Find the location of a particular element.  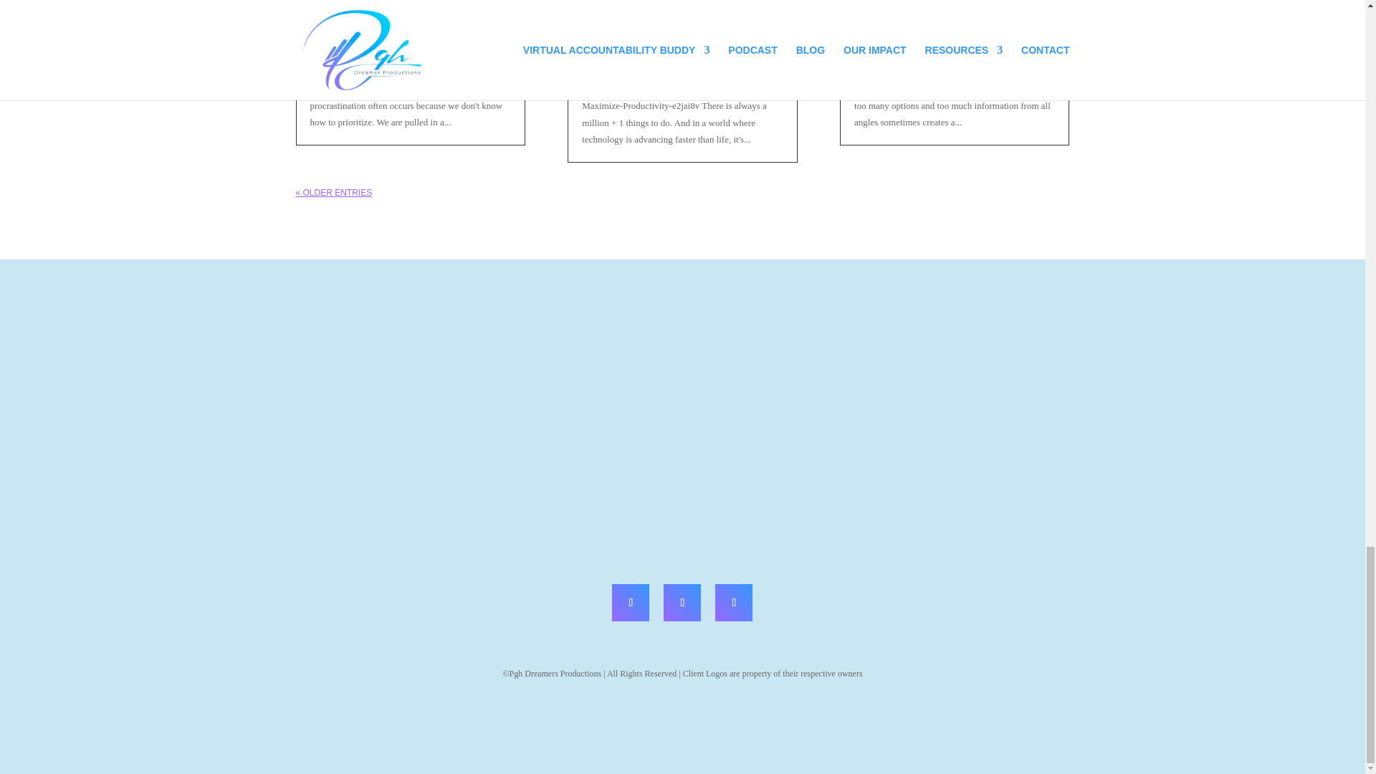

Minimize Procrastination, Maximize Productivity is located at coordinates (677, 9).